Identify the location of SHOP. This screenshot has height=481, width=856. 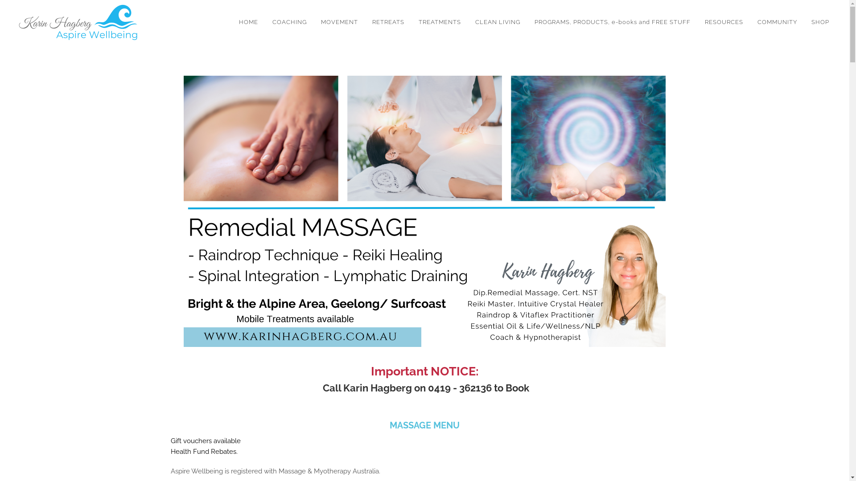
(820, 22).